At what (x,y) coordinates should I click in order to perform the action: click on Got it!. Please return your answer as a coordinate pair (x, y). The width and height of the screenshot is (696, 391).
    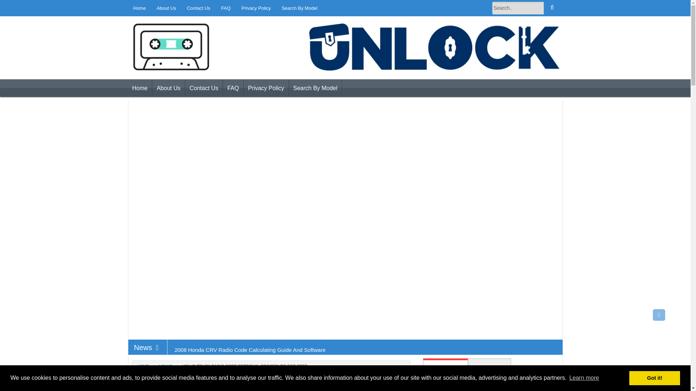
    Looking at the image, I should click on (654, 378).